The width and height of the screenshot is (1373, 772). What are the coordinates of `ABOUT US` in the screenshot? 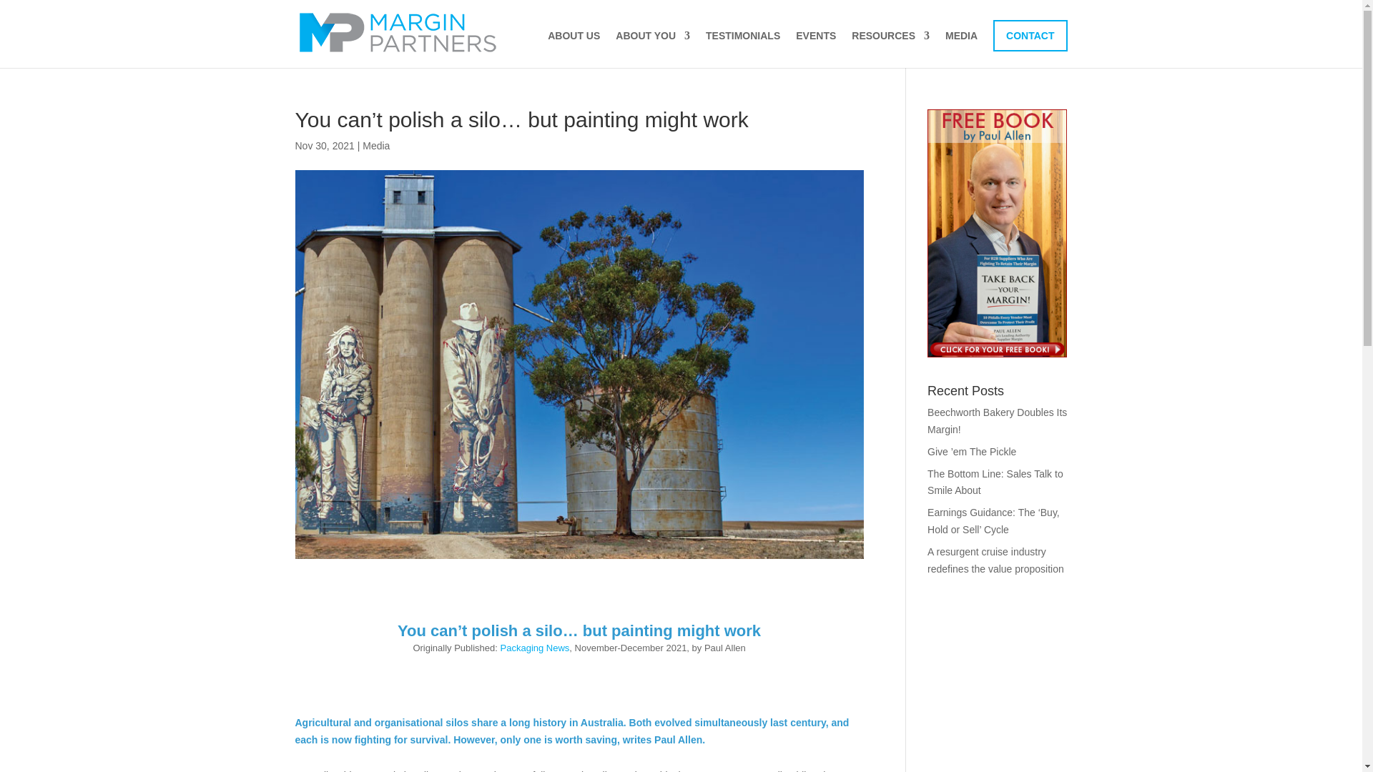 It's located at (574, 49).